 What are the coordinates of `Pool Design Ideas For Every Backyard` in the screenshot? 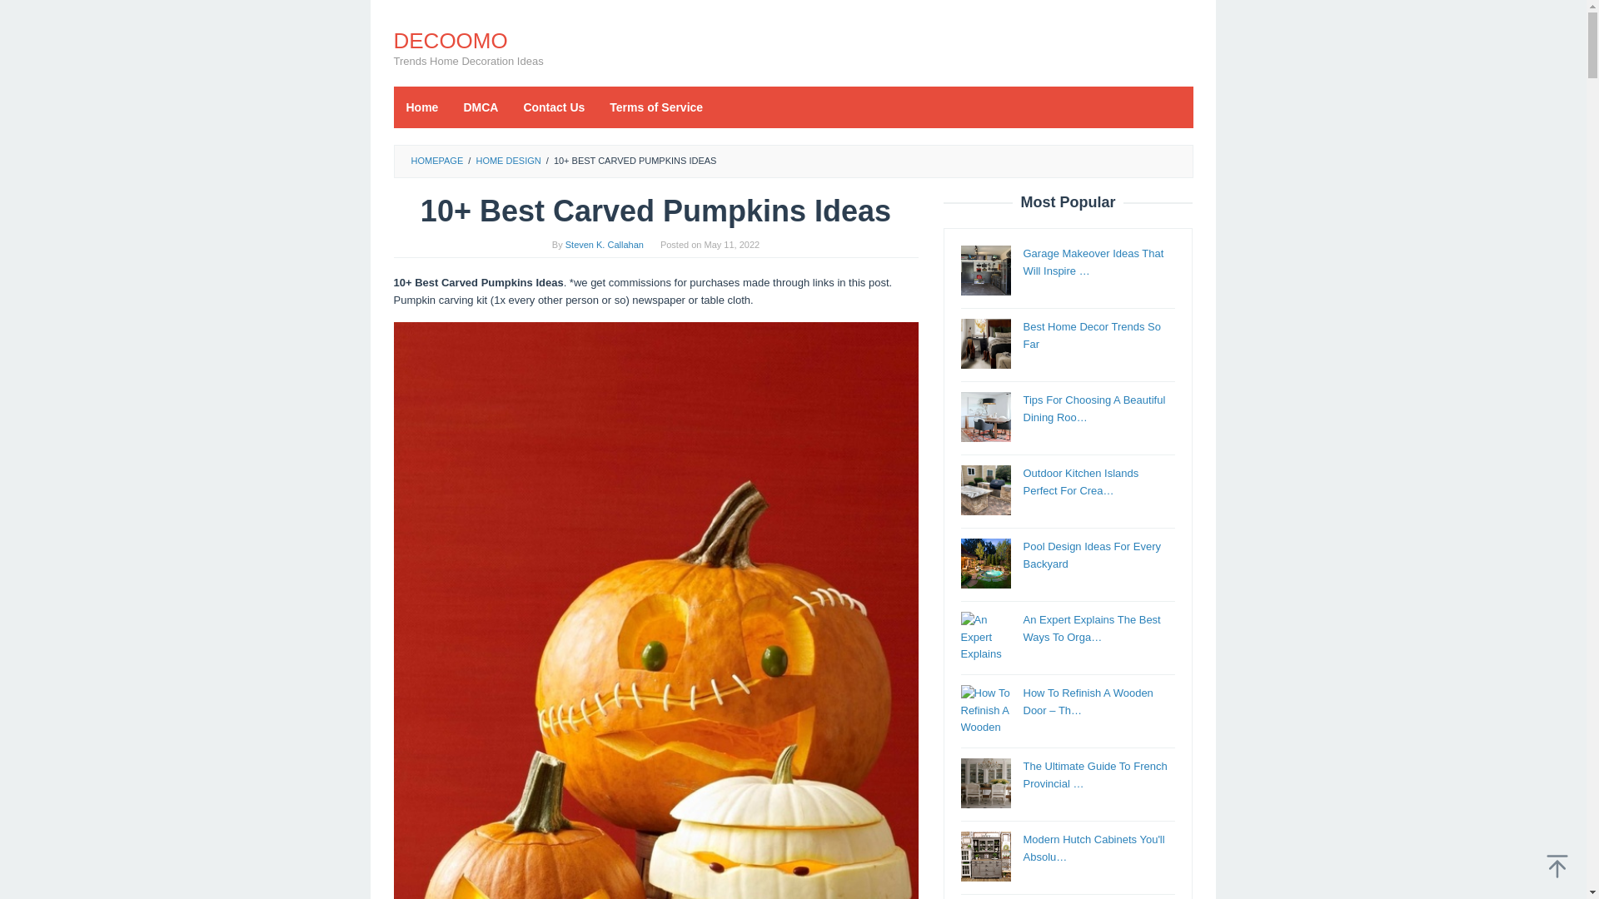 It's located at (1091, 554).